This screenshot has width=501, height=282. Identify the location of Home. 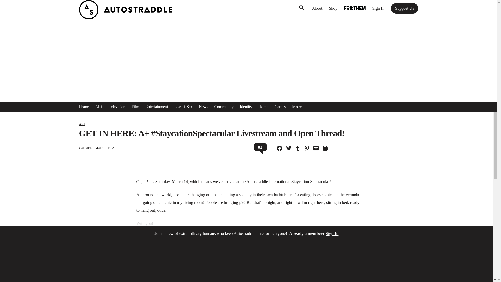
(83, 107).